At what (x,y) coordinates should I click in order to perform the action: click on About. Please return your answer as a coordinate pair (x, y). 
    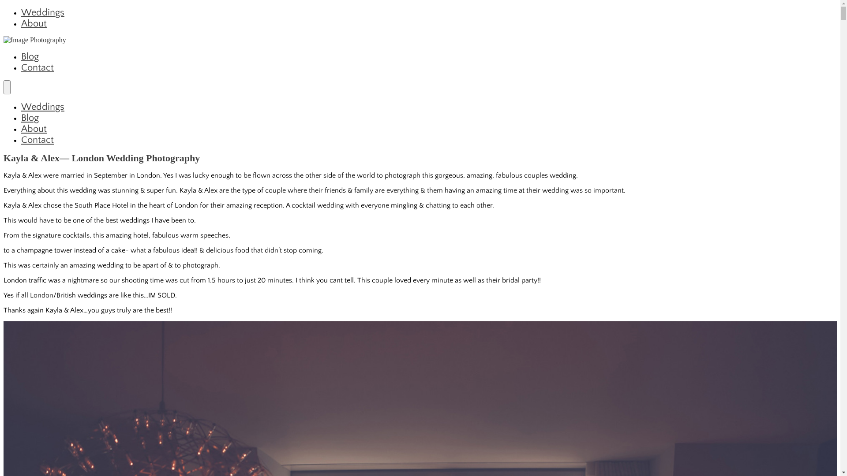
    Looking at the image, I should click on (34, 24).